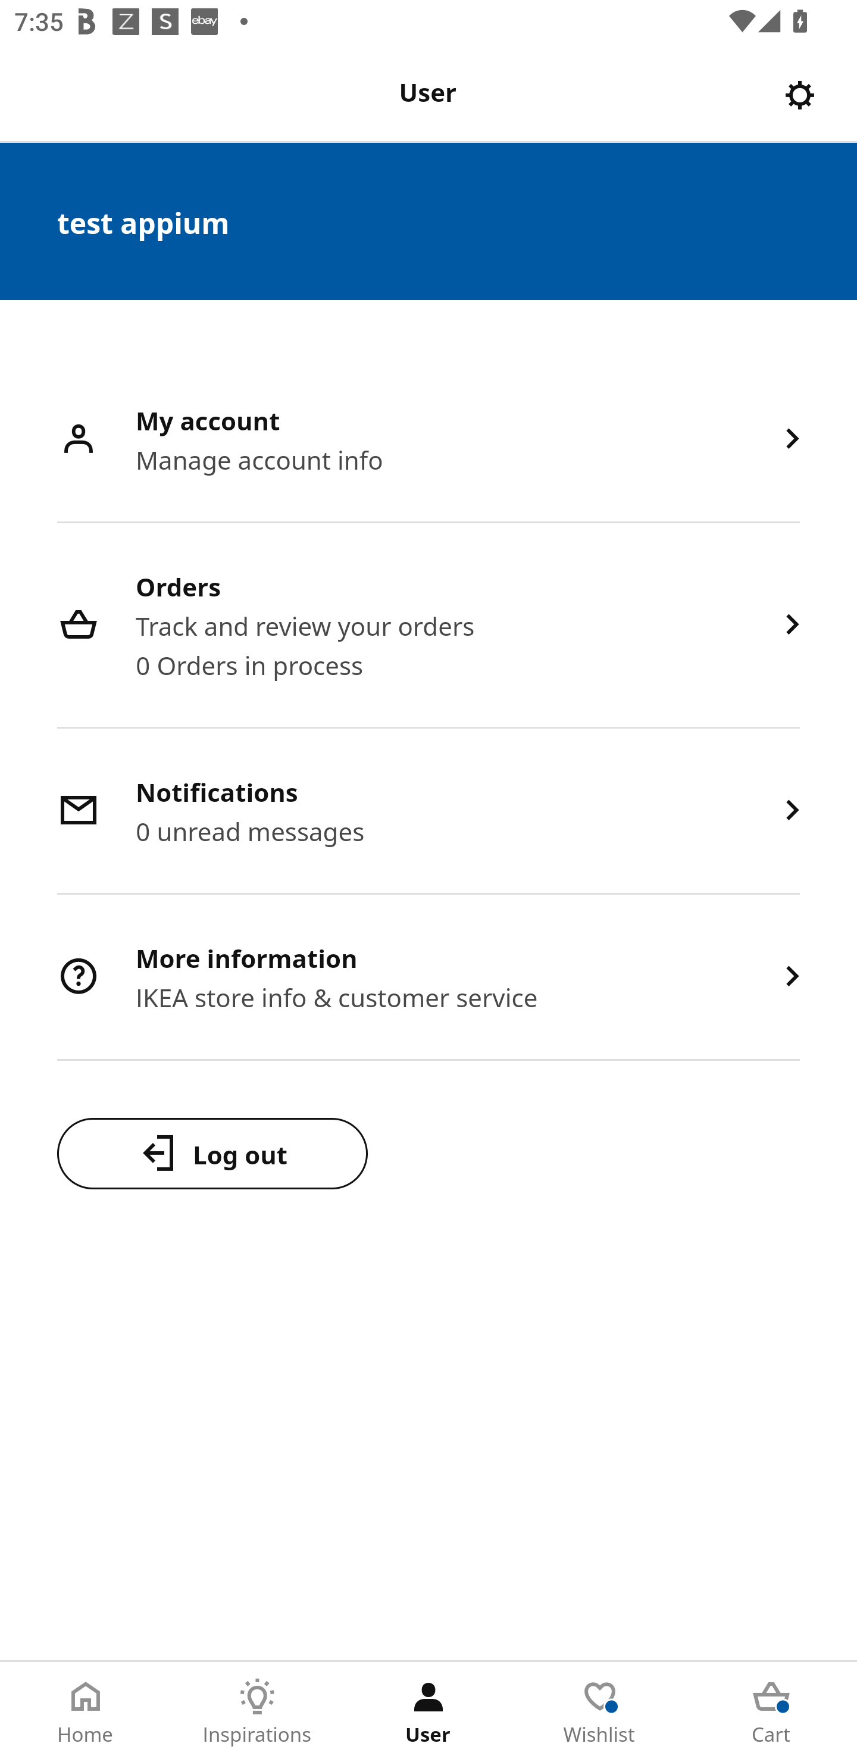 Image resolution: width=857 pixels, height=1762 pixels. I want to click on Wishlist
Tab 4 of 5, so click(600, 1712).